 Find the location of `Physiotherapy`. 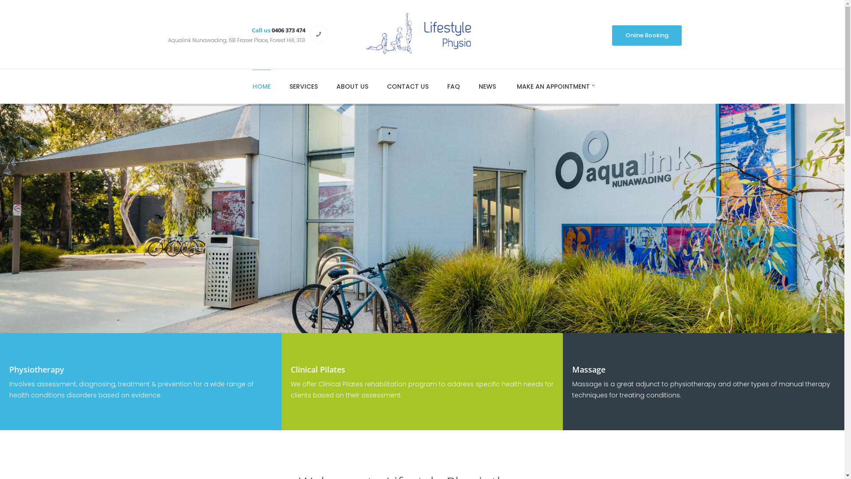

Physiotherapy is located at coordinates (37, 369).